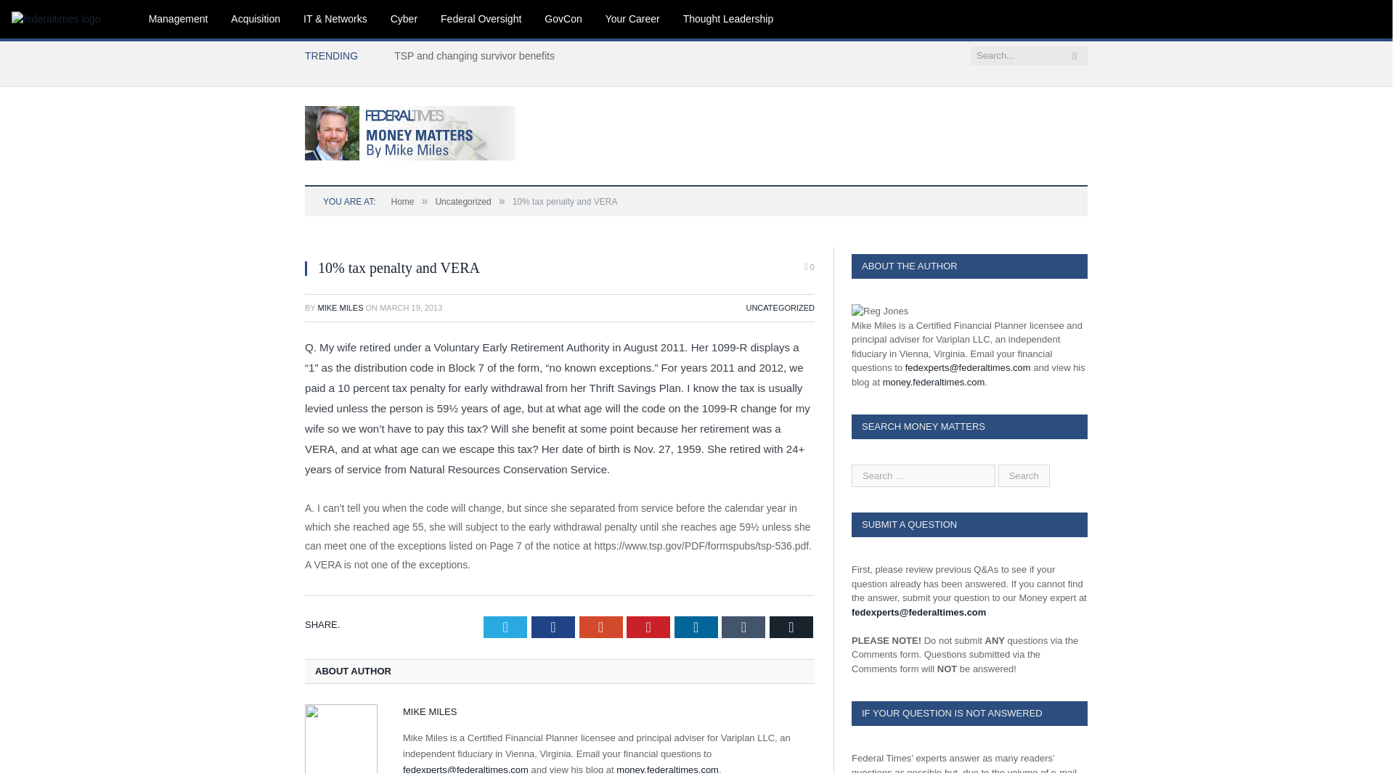  What do you see at coordinates (341, 307) in the screenshot?
I see `MIKE MILES` at bounding box center [341, 307].